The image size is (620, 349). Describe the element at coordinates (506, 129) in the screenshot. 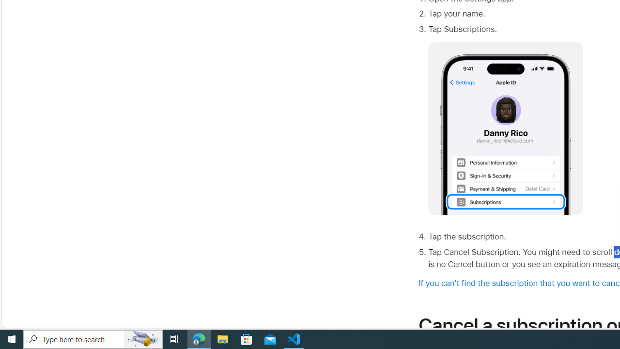

I see `No alt supplied for Image` at that location.